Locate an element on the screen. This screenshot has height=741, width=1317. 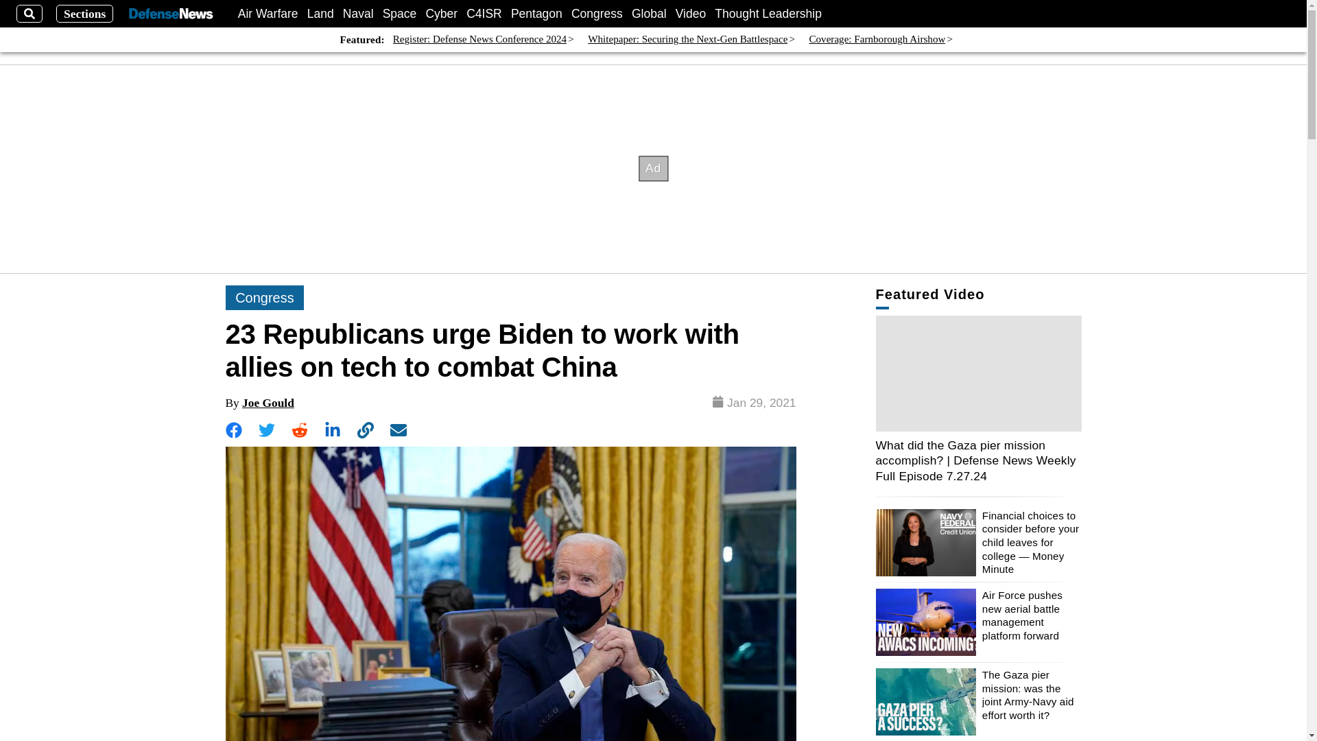
Sections is located at coordinates (85, 14).